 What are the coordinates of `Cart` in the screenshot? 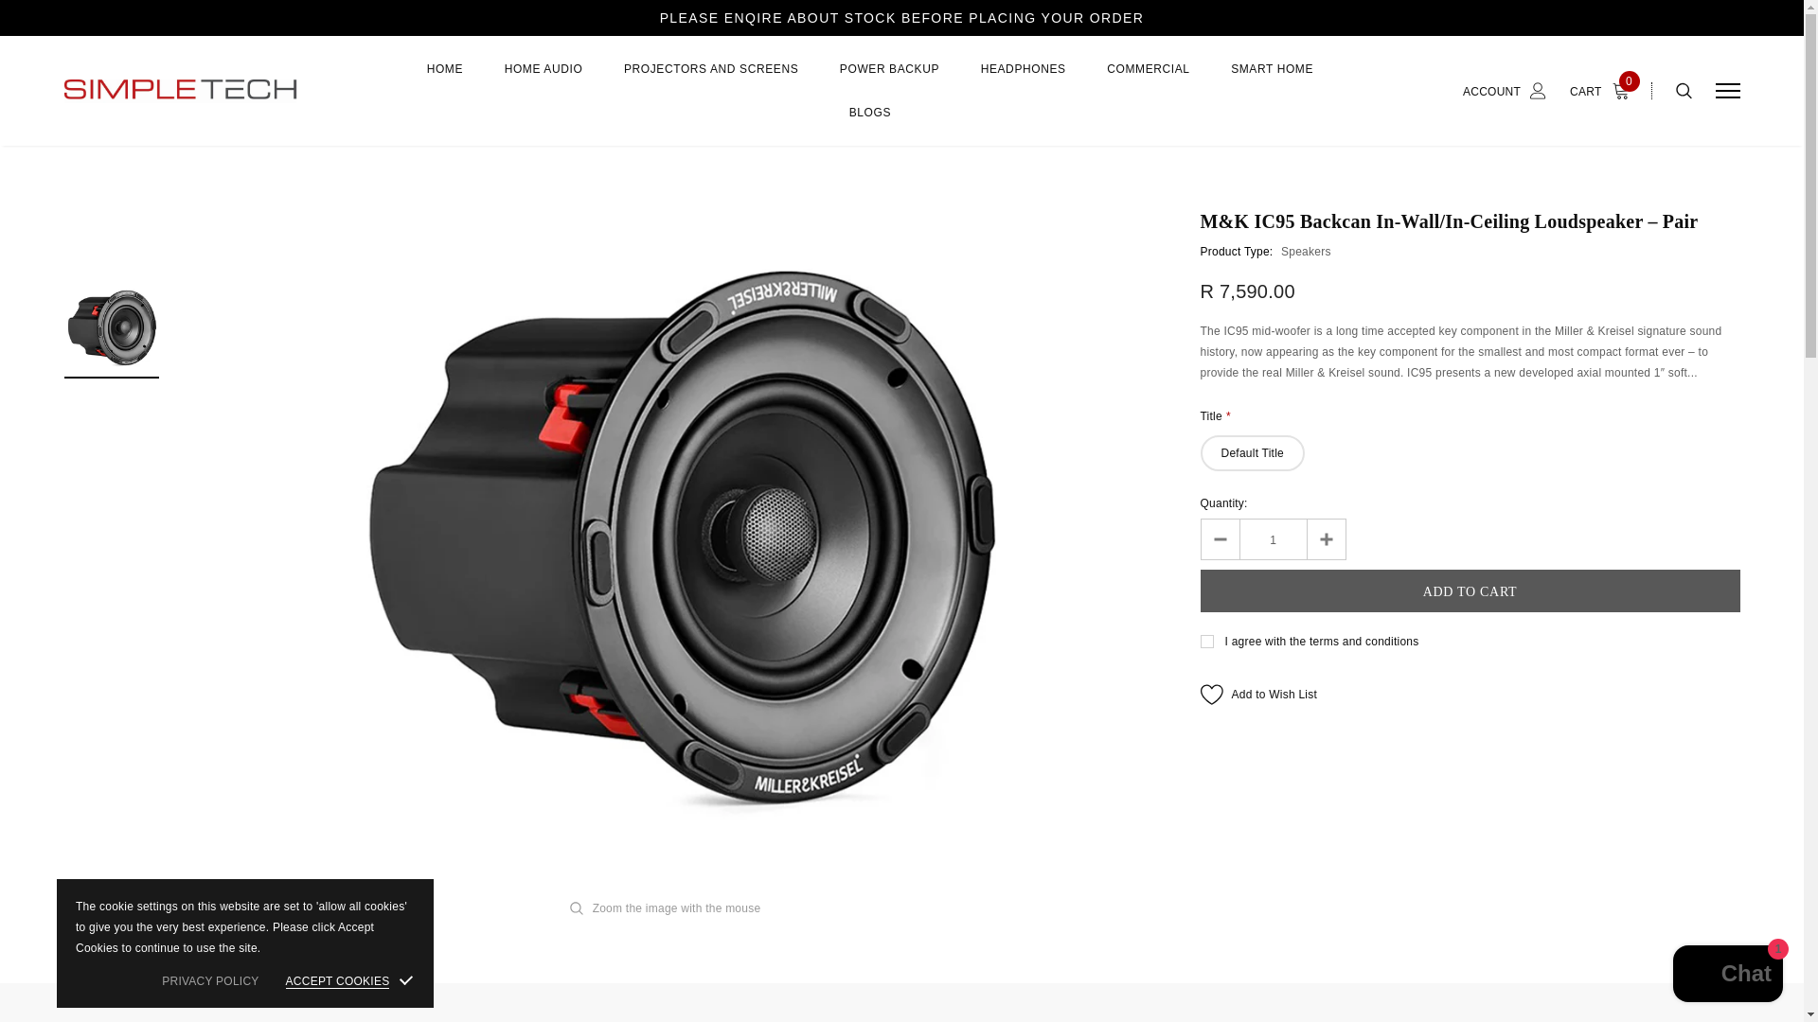 It's located at (1604, 91).